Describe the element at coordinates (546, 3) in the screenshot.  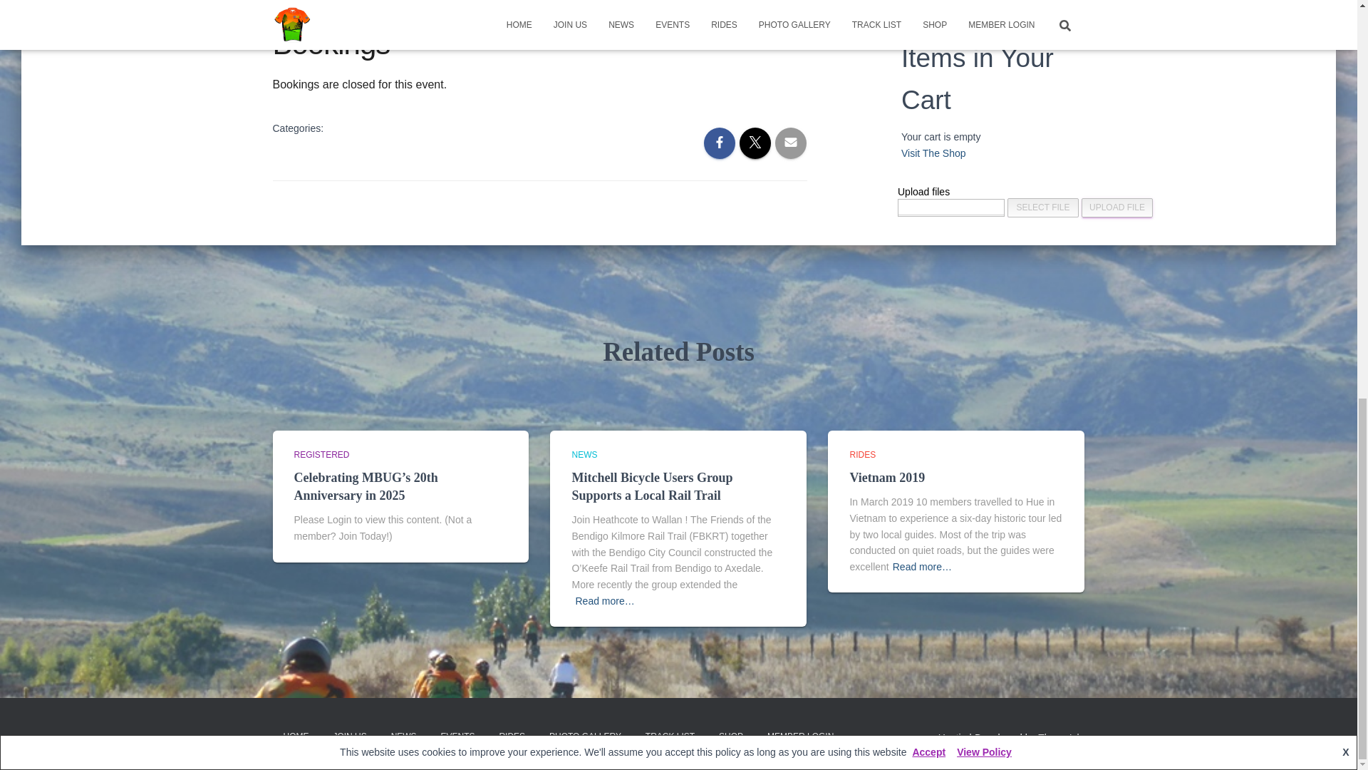
I see `Wallan: An Arkells Lane loop` at that location.